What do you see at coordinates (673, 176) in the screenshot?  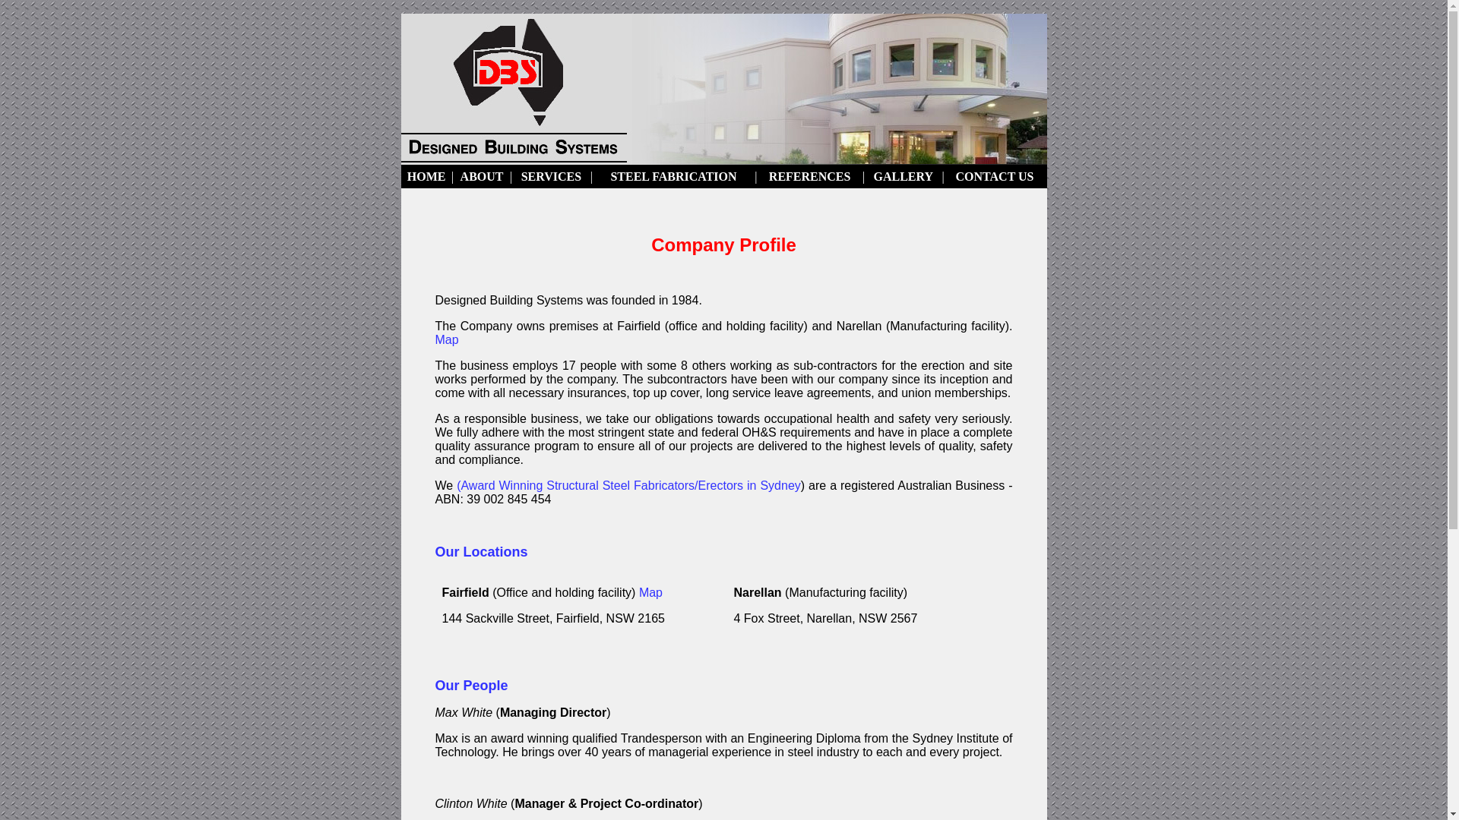 I see `STEEL FABRICATION` at bounding box center [673, 176].